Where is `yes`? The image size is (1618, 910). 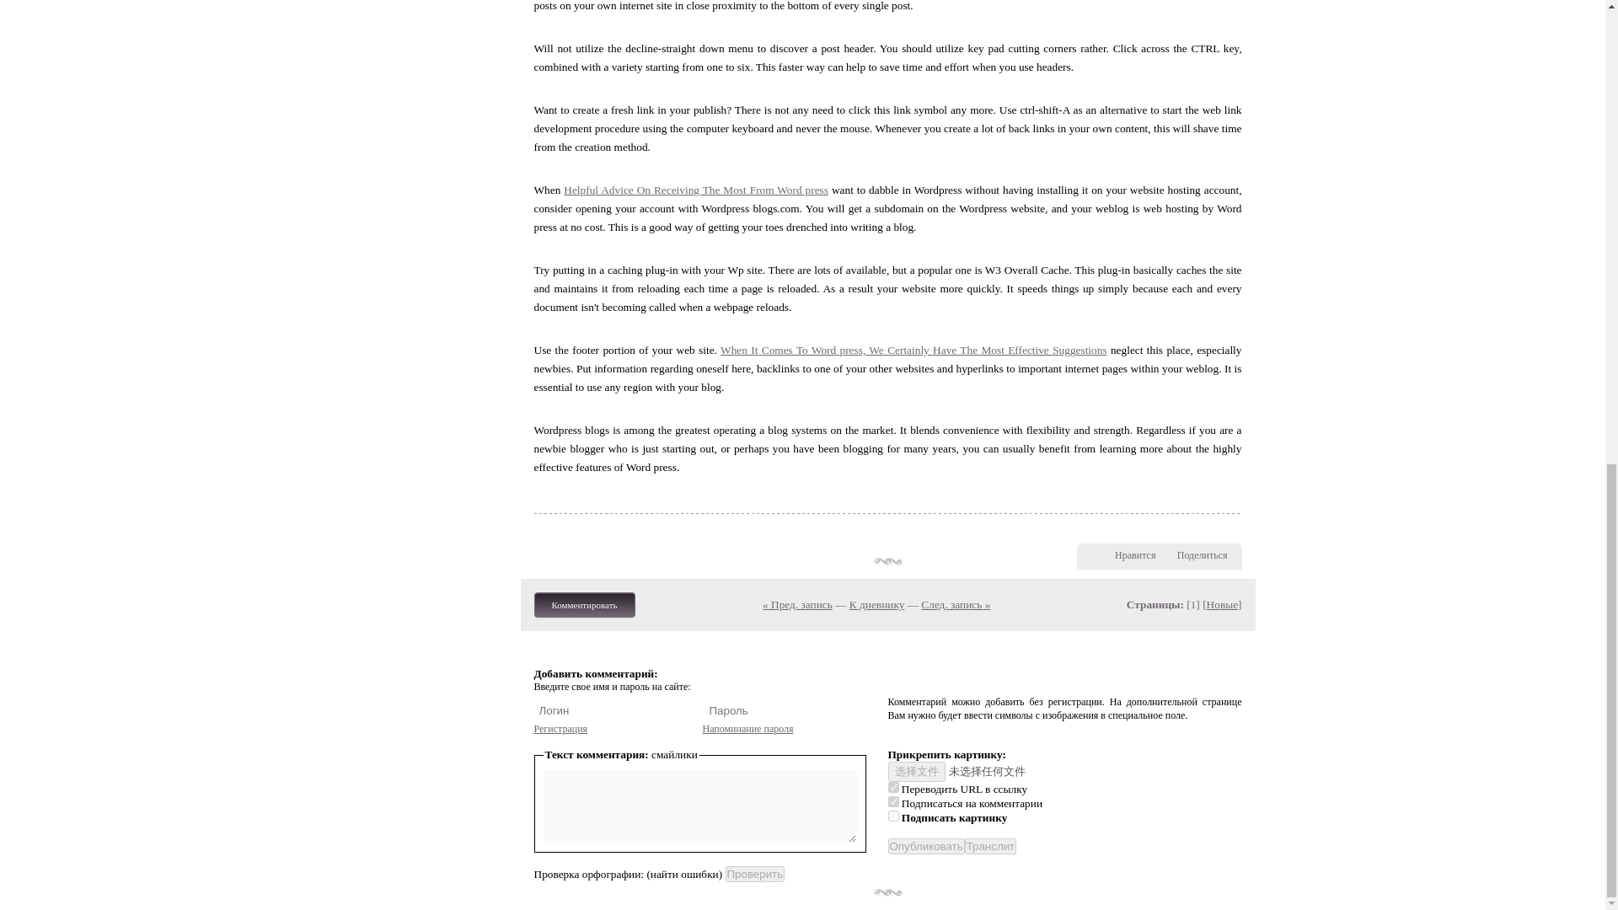
yes is located at coordinates (893, 787).